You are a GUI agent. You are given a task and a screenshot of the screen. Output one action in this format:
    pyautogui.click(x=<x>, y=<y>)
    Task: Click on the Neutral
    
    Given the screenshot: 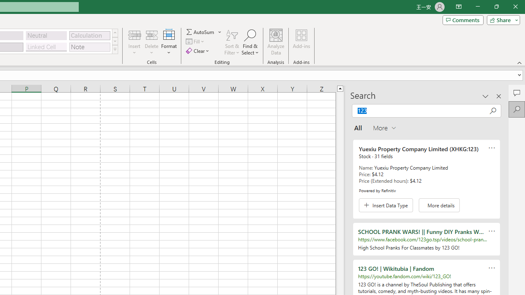 What is the action you would take?
    pyautogui.click(x=46, y=35)
    